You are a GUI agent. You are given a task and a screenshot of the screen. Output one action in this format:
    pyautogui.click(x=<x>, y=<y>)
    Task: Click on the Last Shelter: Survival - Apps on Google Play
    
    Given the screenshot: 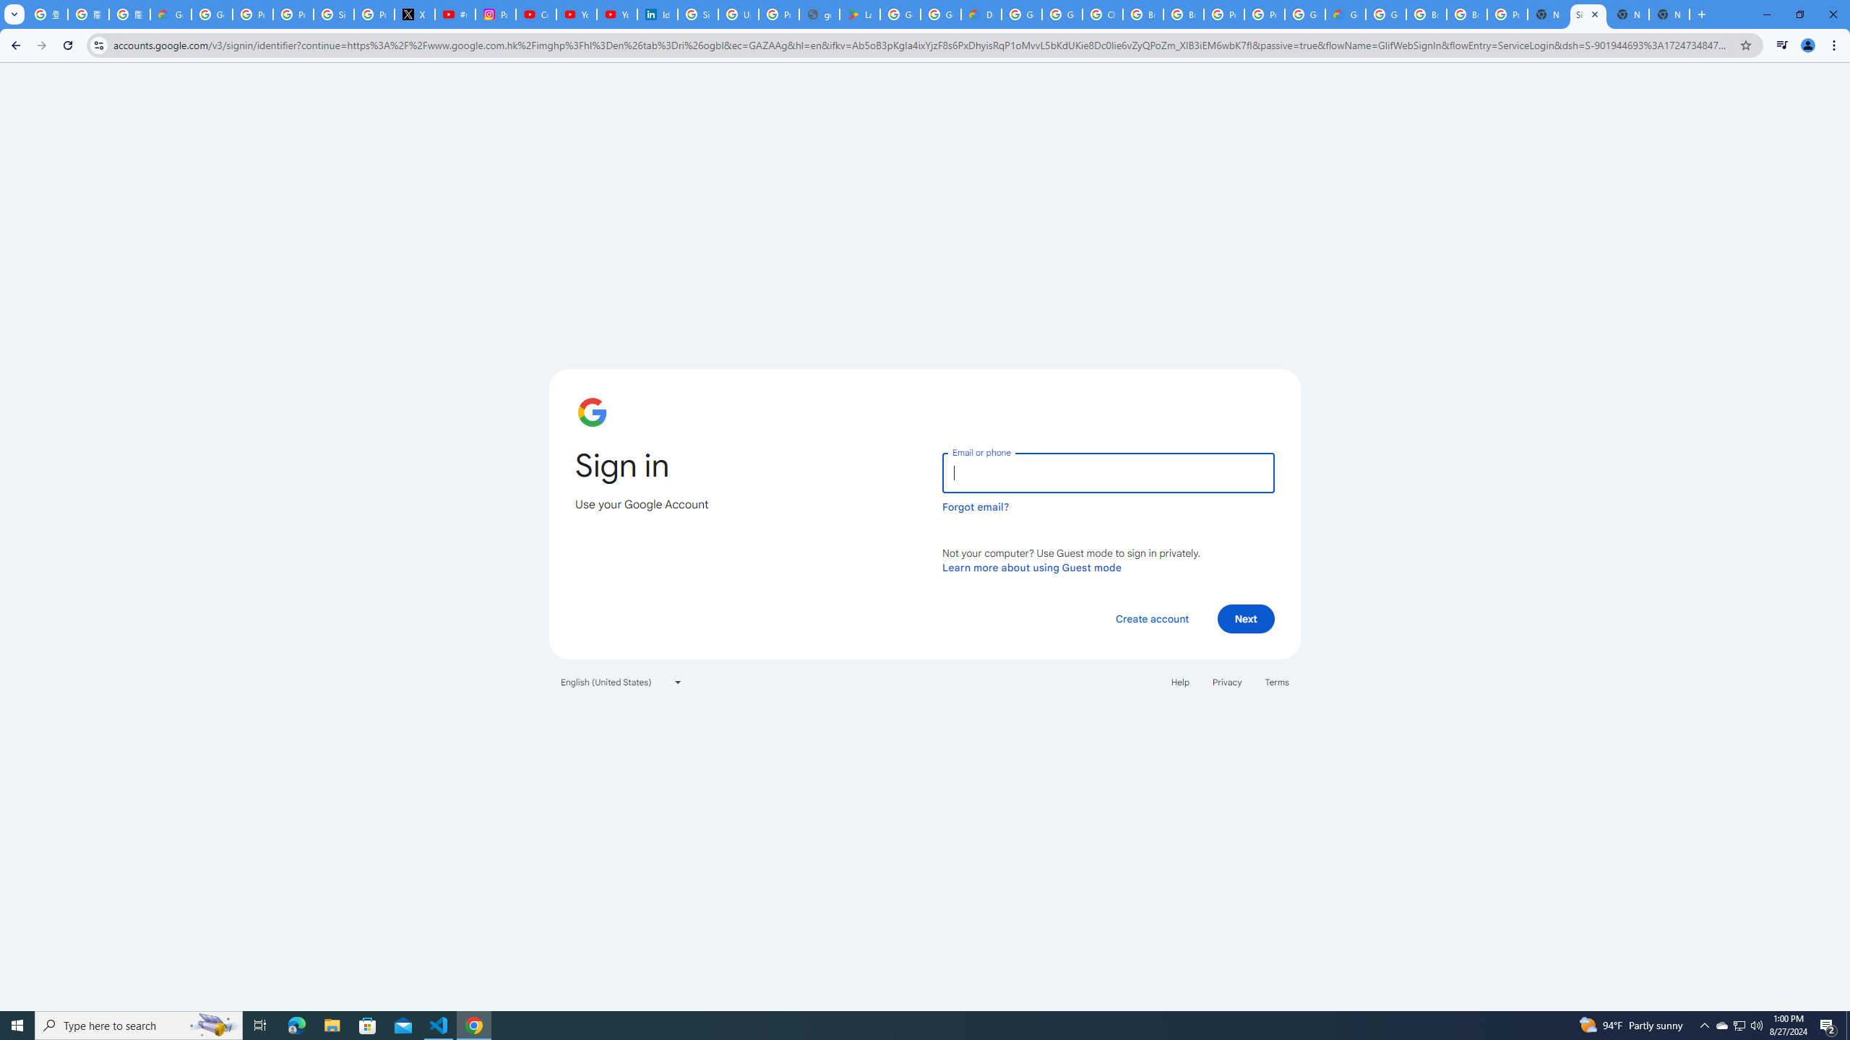 What is the action you would take?
    pyautogui.click(x=859, y=14)
    